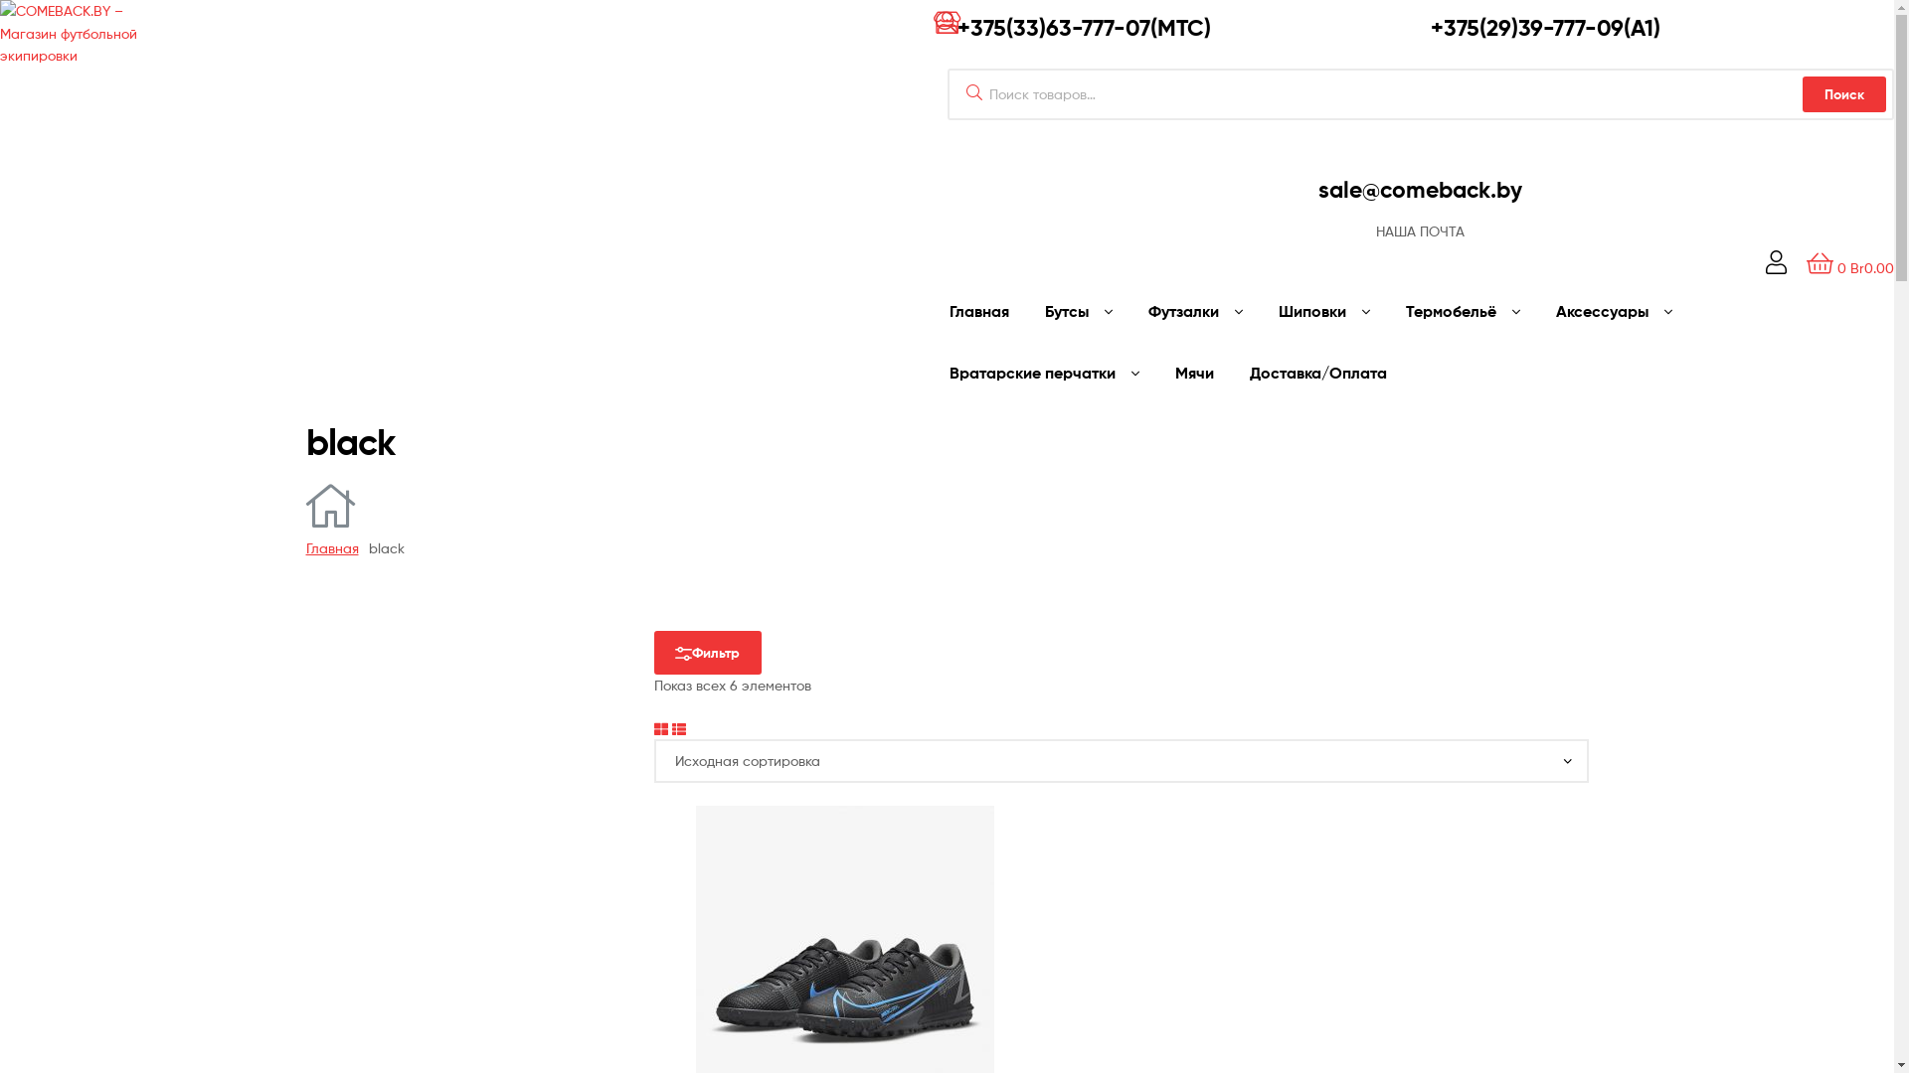 The width and height of the screenshot is (1909, 1073). Describe the element at coordinates (679, 727) in the screenshot. I see `List View` at that location.